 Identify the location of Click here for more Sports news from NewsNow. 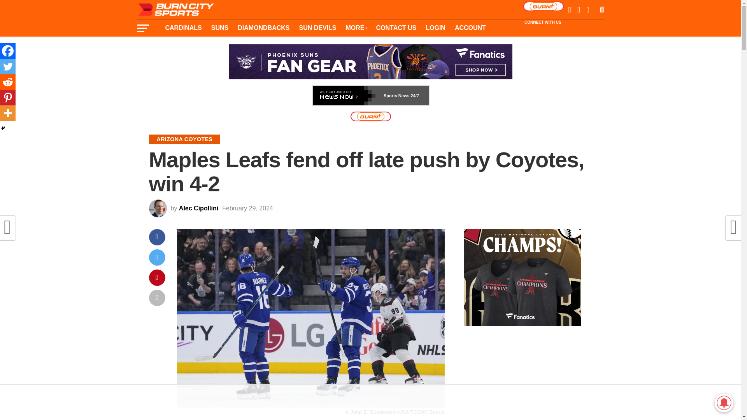
(371, 96).